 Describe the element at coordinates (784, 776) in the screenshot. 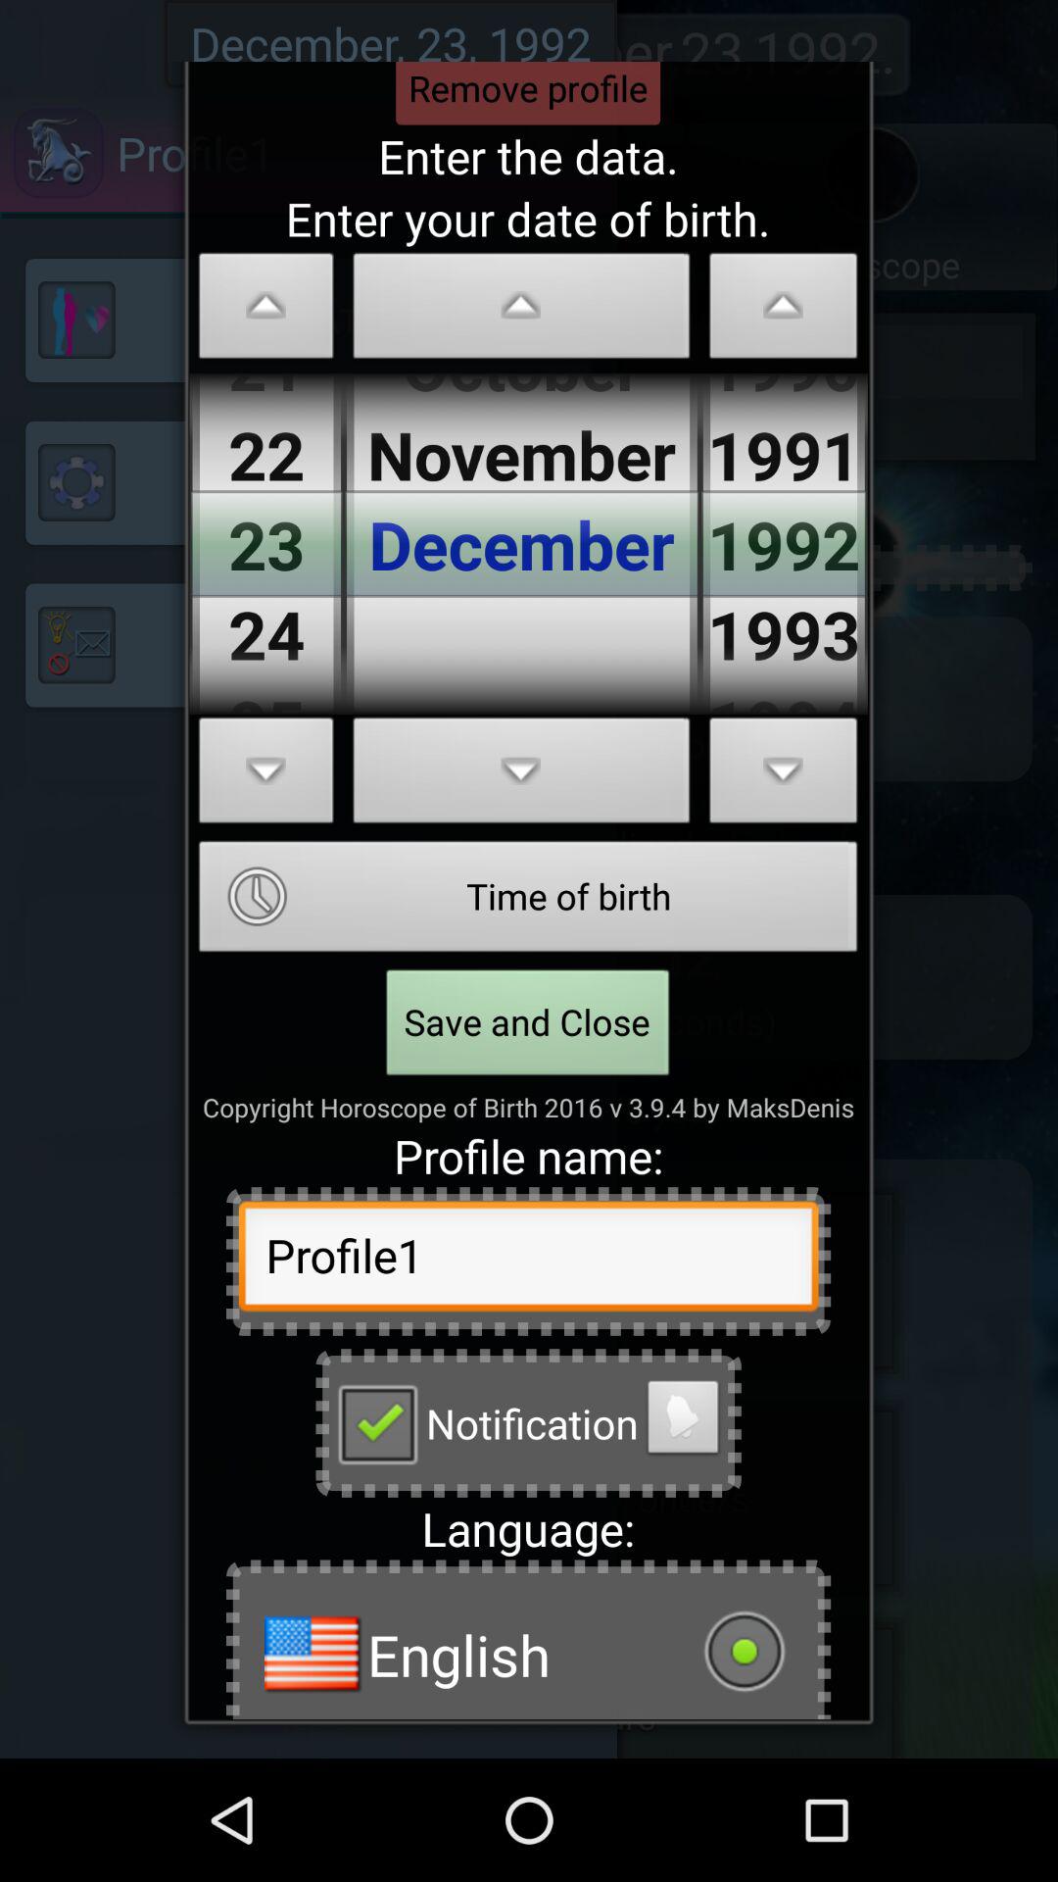

I see `change year` at that location.